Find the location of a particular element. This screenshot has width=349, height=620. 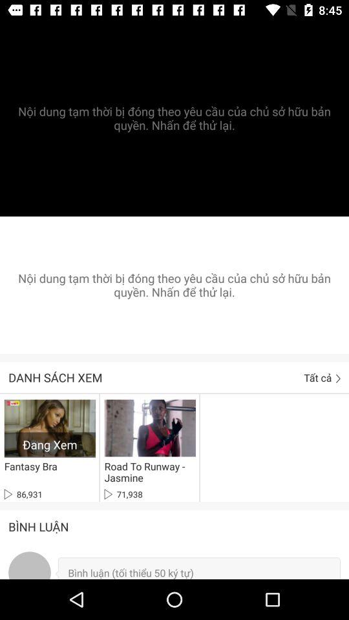

turn on the road to runway is located at coordinates (147, 472).